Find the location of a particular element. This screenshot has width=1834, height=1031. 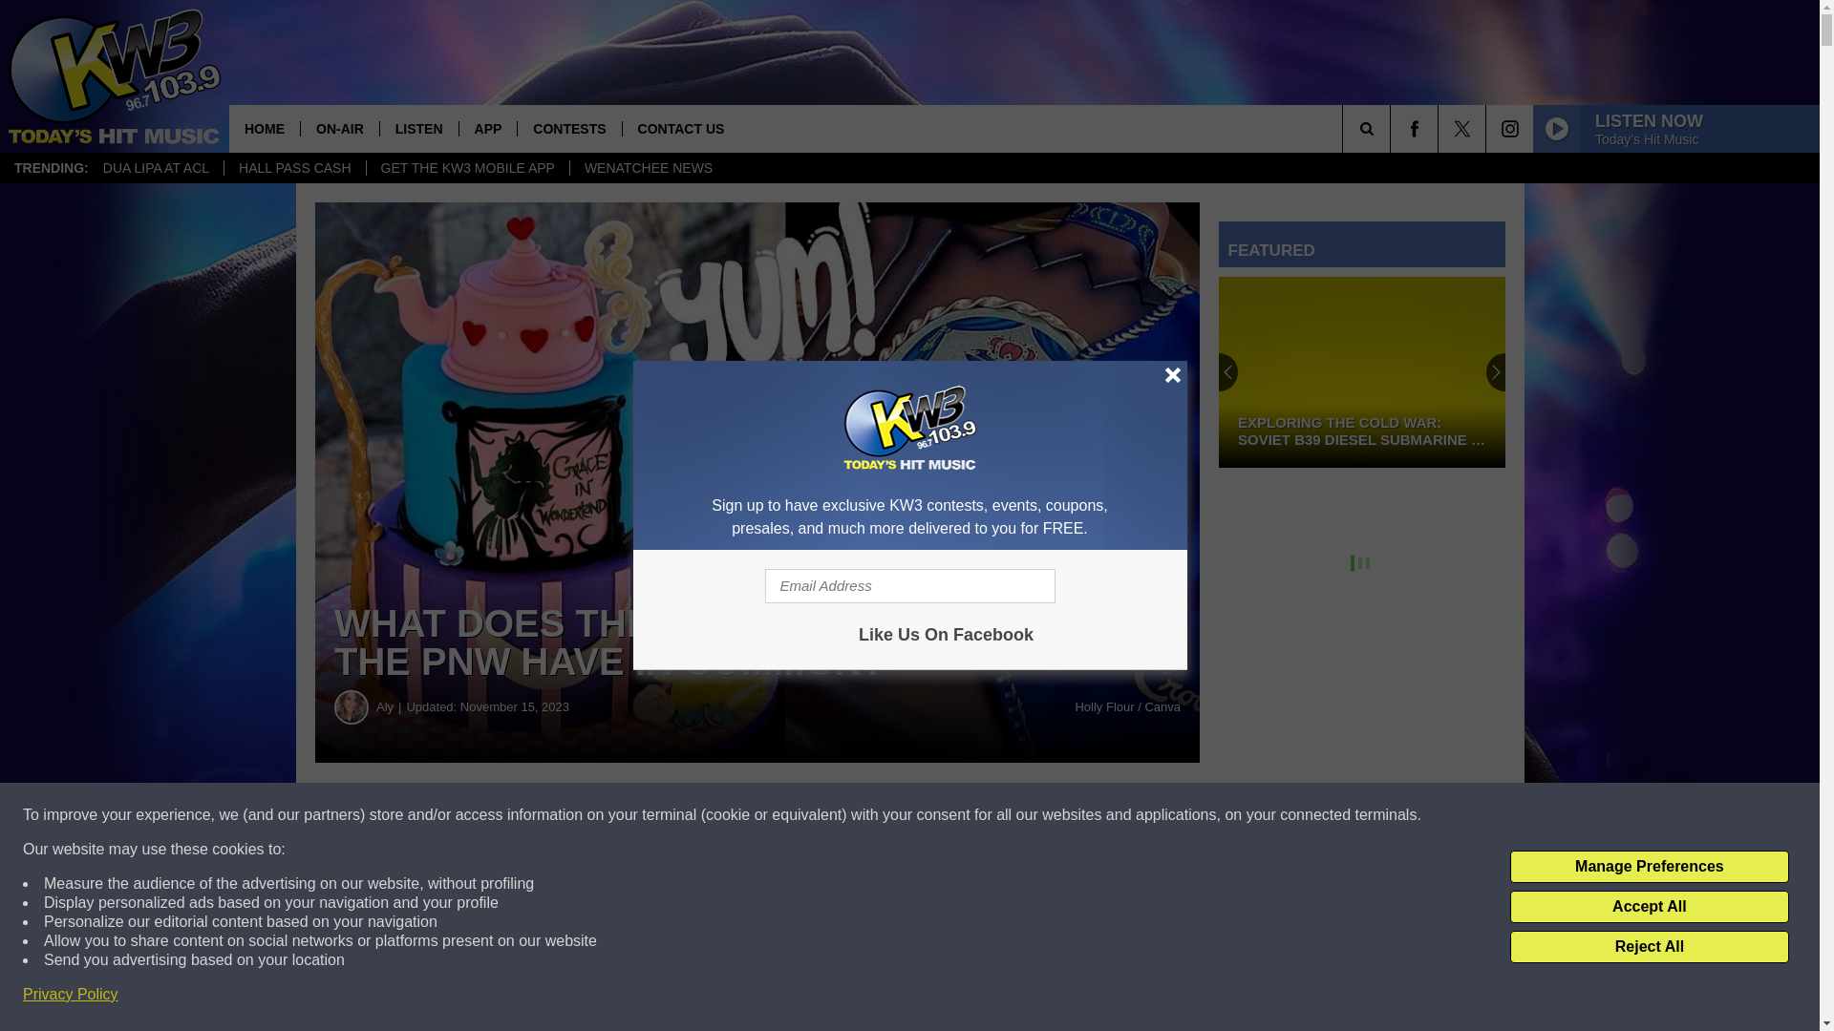

CONTACT US is located at coordinates (680, 128).